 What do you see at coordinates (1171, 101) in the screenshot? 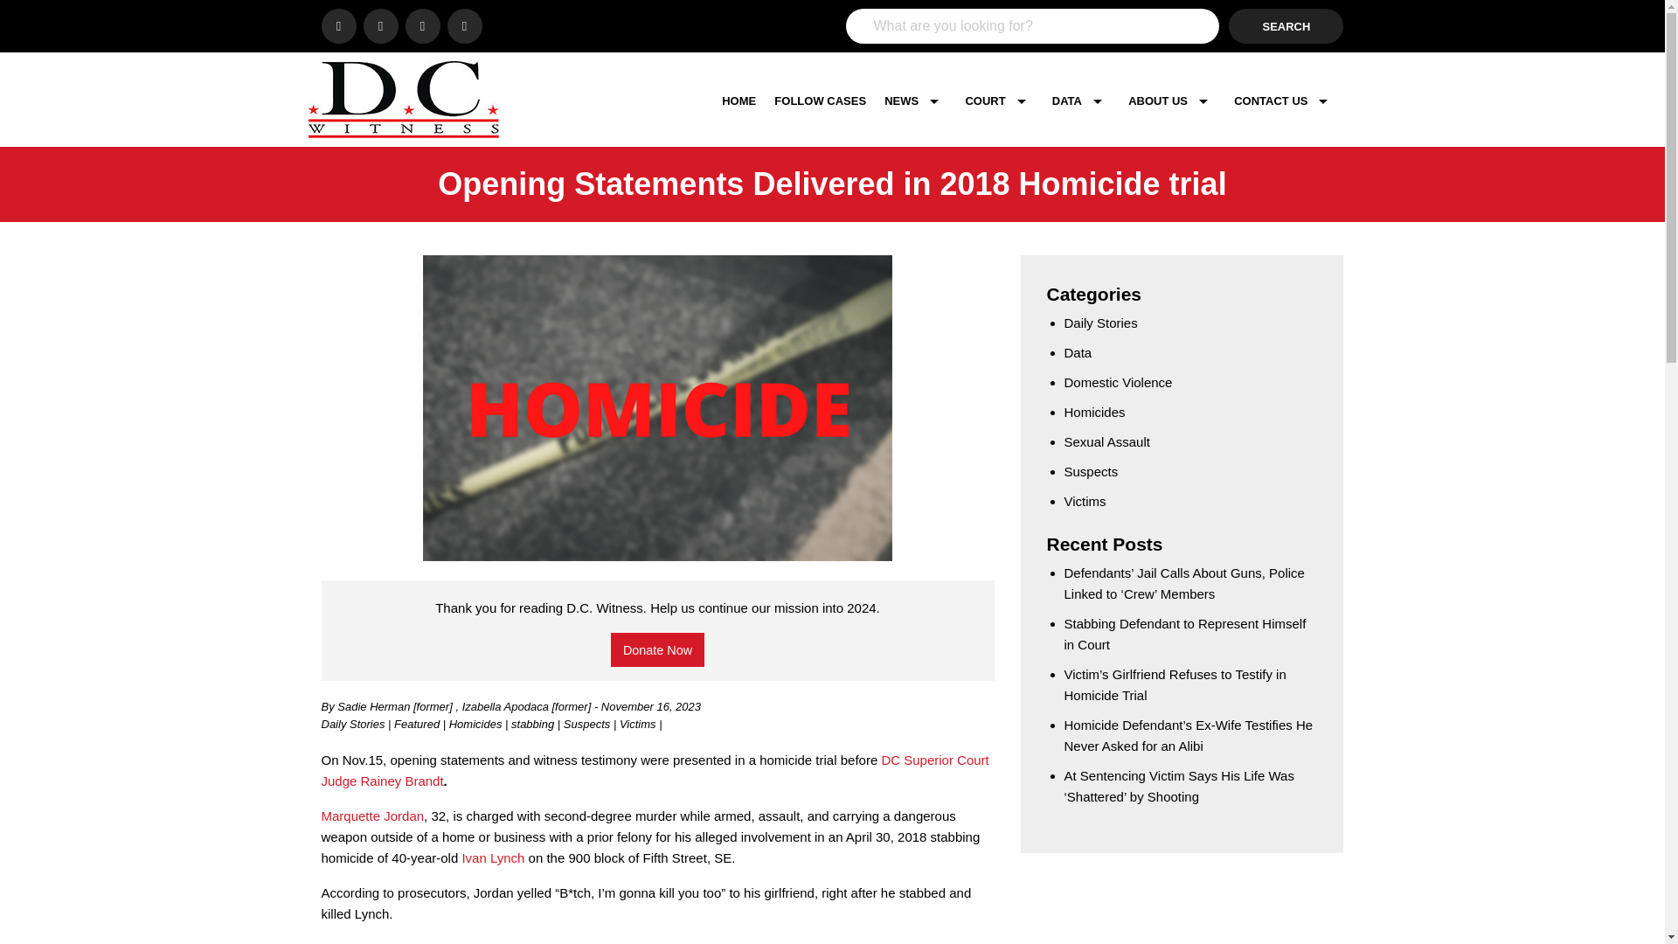
I see `ABOUT US` at bounding box center [1171, 101].